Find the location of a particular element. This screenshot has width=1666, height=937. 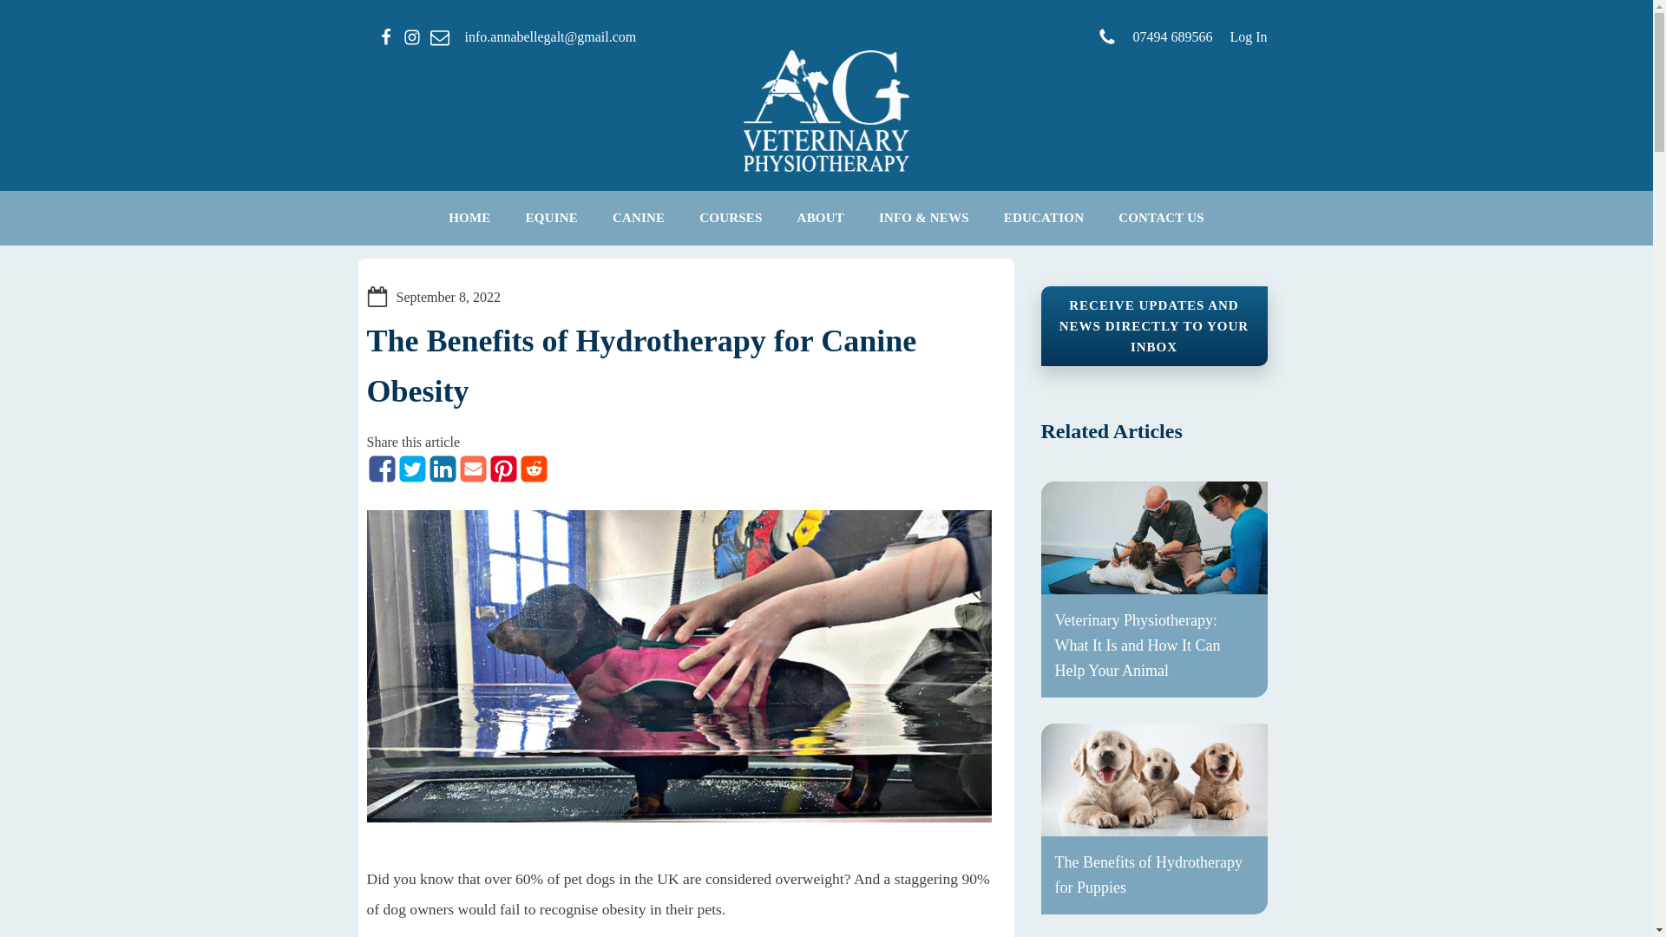

07494 689566 is located at coordinates (1155, 37).